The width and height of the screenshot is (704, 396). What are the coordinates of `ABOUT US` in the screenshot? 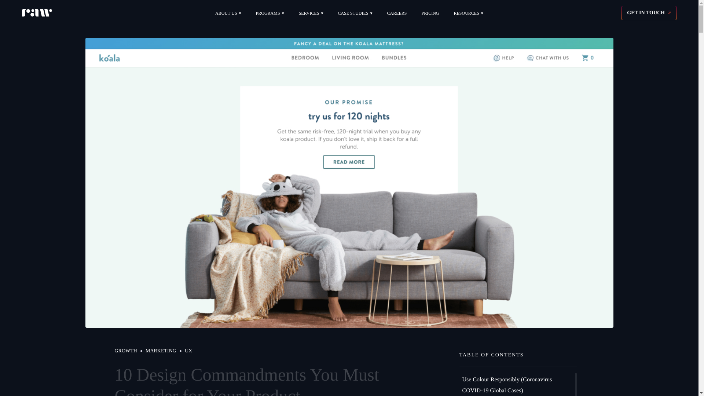 It's located at (228, 12).